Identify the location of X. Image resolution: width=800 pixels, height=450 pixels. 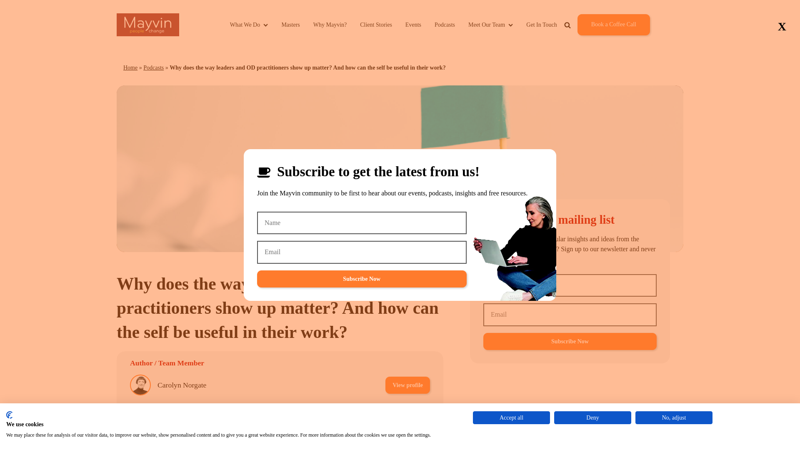
(782, 27).